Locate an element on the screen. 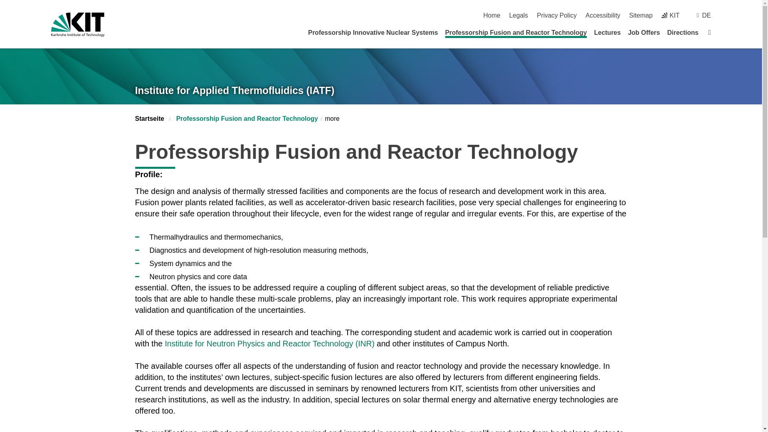 This screenshot has height=432, width=768. KIT is located at coordinates (670, 15).